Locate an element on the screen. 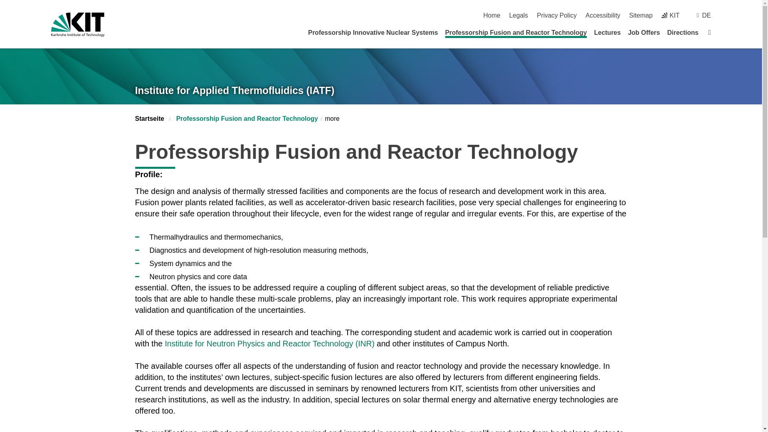 This screenshot has height=432, width=768. KIT is located at coordinates (670, 15).